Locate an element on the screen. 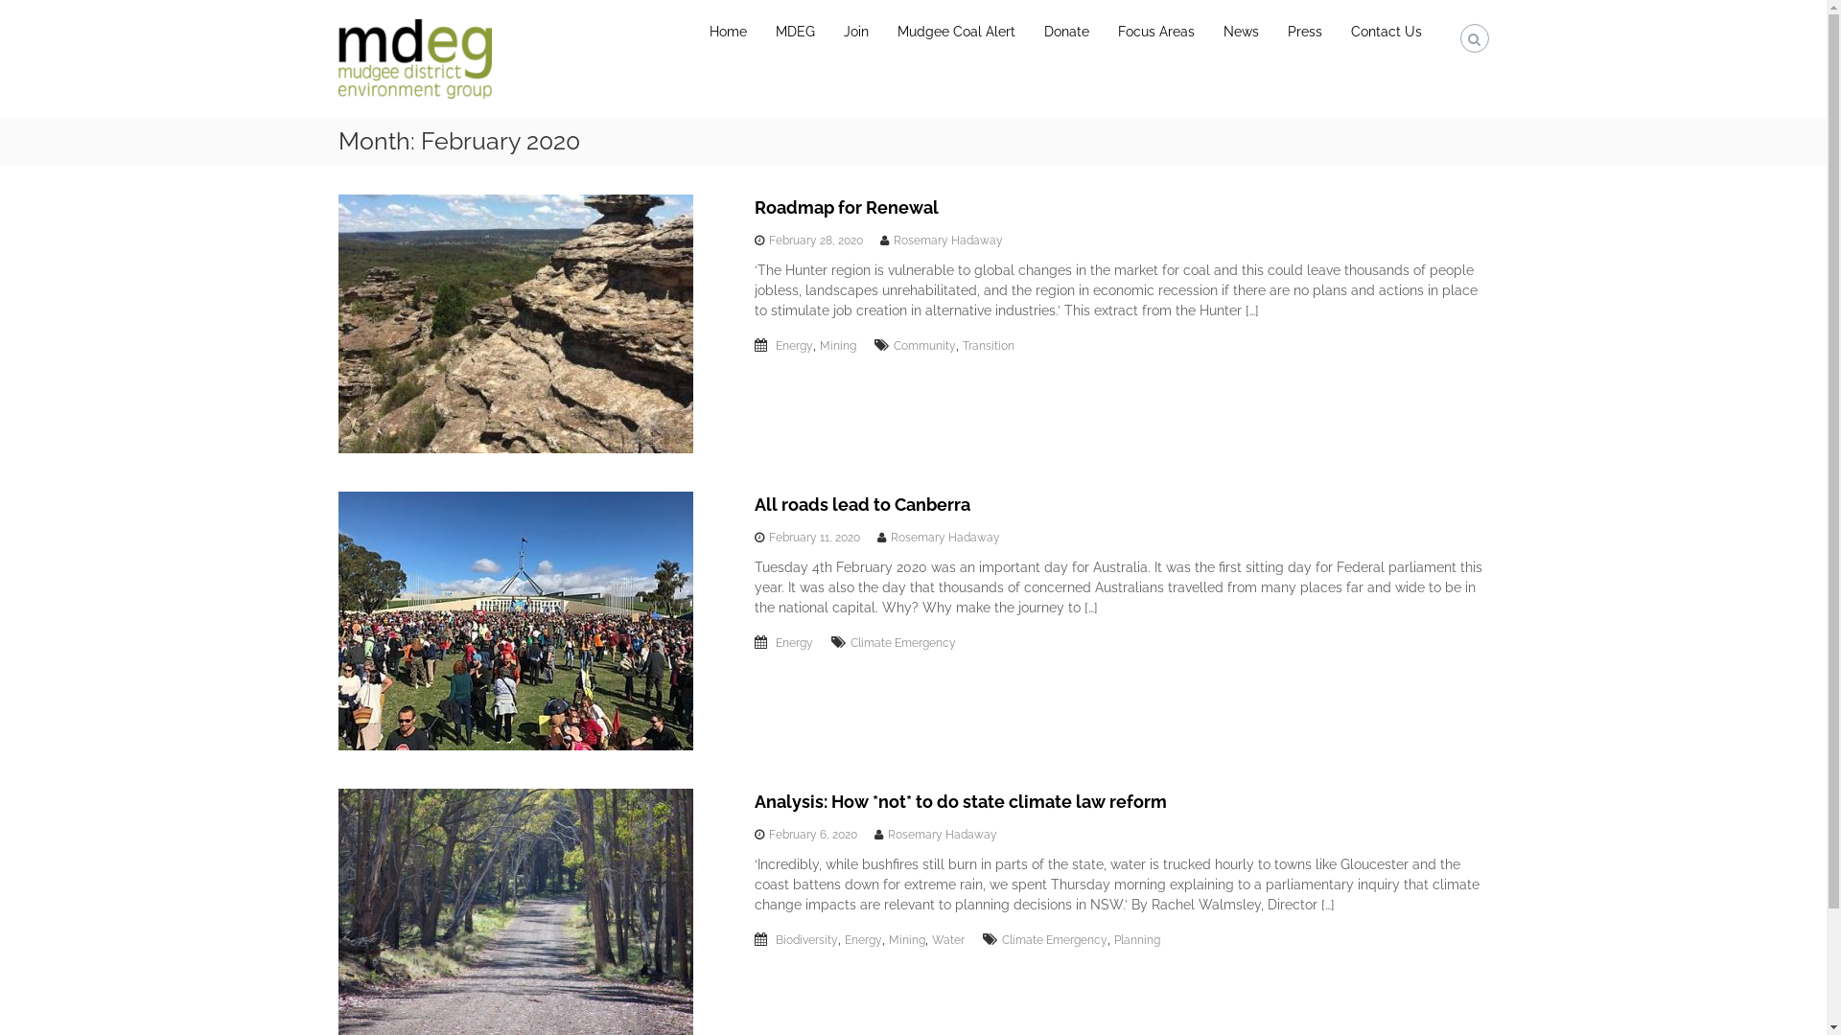 The image size is (1841, 1035). February 11, 2020 is located at coordinates (815, 538).